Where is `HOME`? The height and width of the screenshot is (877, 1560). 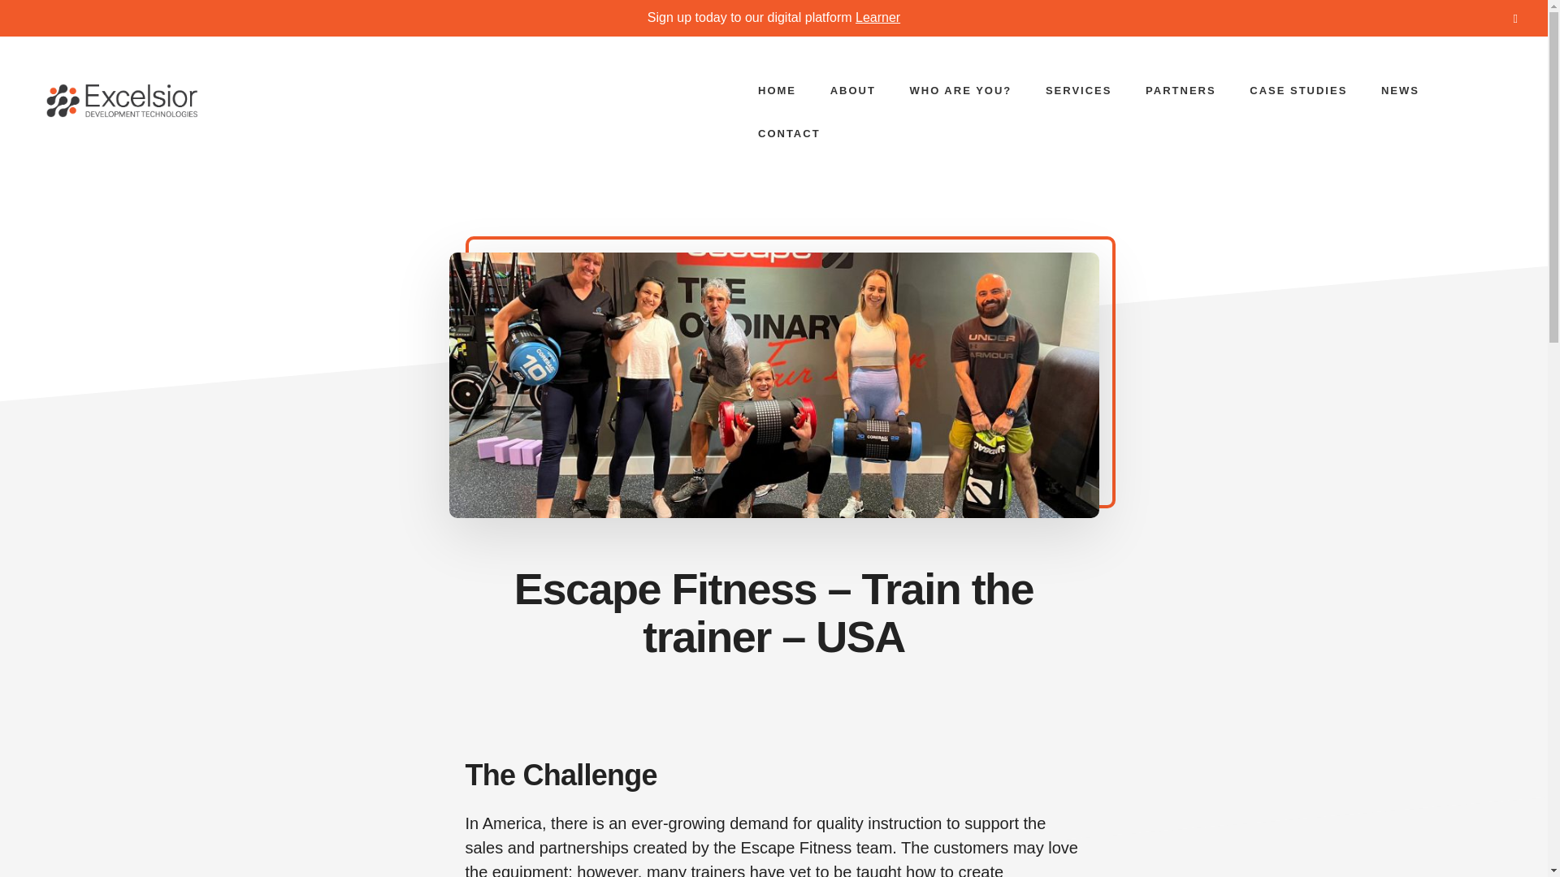
HOME is located at coordinates (777, 91).